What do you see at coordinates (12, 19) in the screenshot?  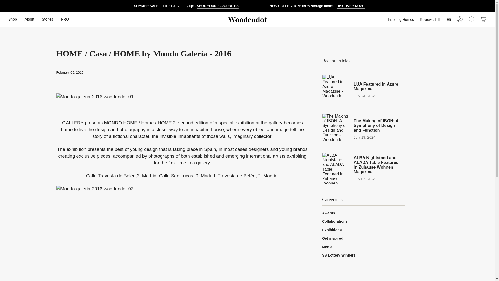 I see `Shop` at bounding box center [12, 19].